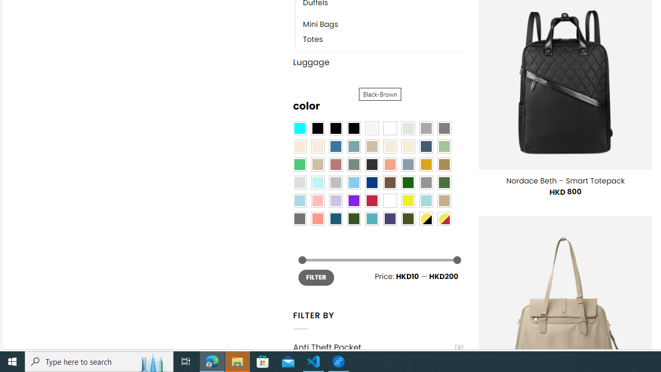 The image size is (661, 372). I want to click on Pearly White, so click(372, 129).